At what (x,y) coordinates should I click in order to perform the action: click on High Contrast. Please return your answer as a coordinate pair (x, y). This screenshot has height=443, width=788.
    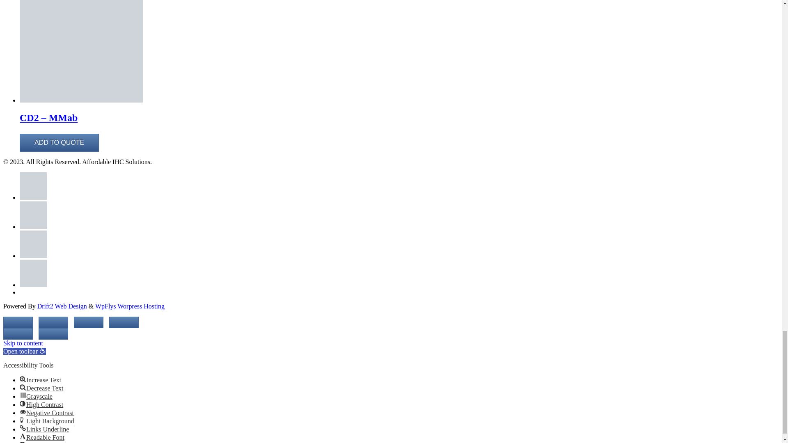
    Looking at the image, I should click on (23, 404).